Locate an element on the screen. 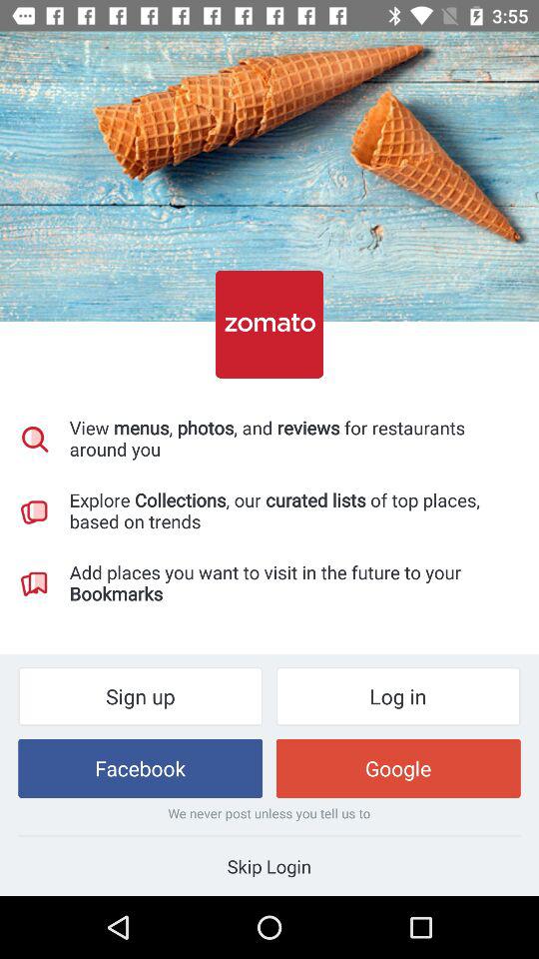 This screenshot has height=959, width=539. tap the item below add places you item is located at coordinates (140, 695).